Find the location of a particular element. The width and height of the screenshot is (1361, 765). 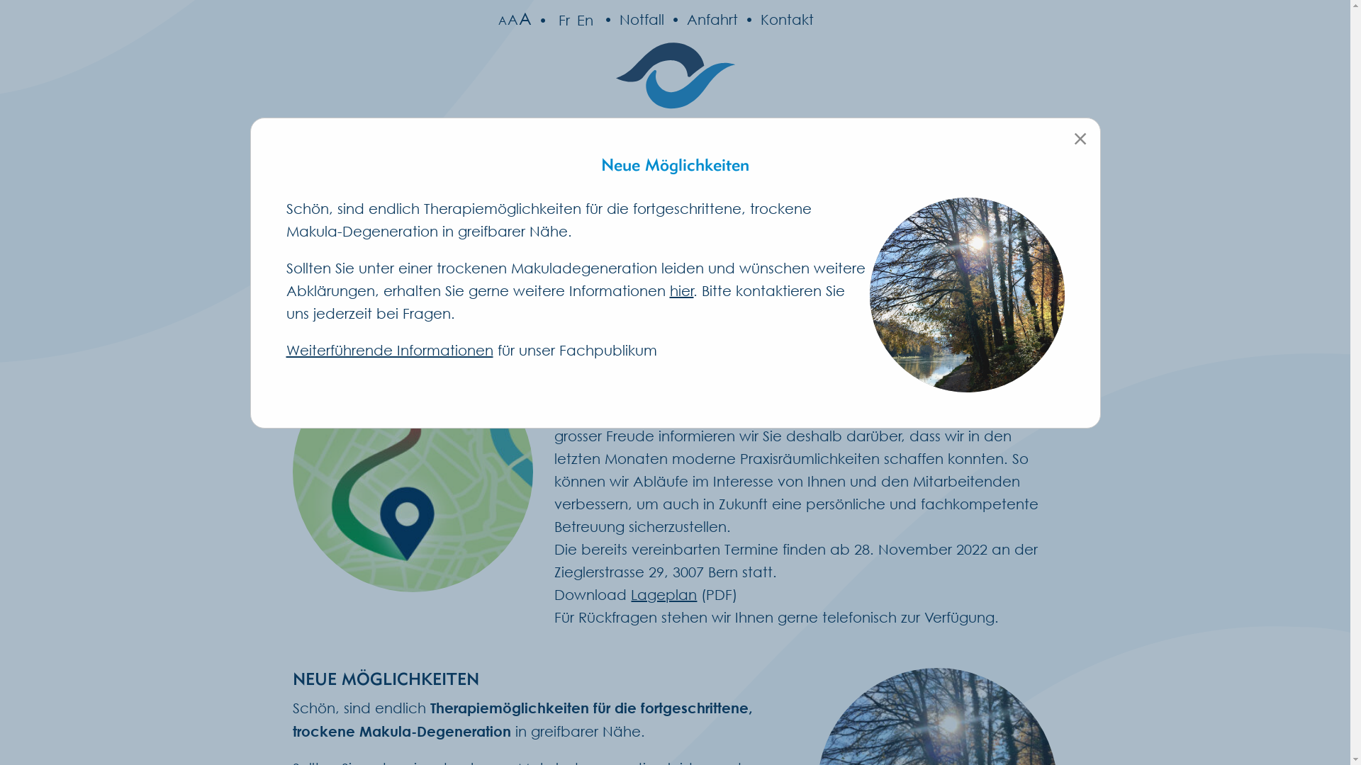

Zieglerstrasse 29 in 3007 is located at coordinates (844, 414).